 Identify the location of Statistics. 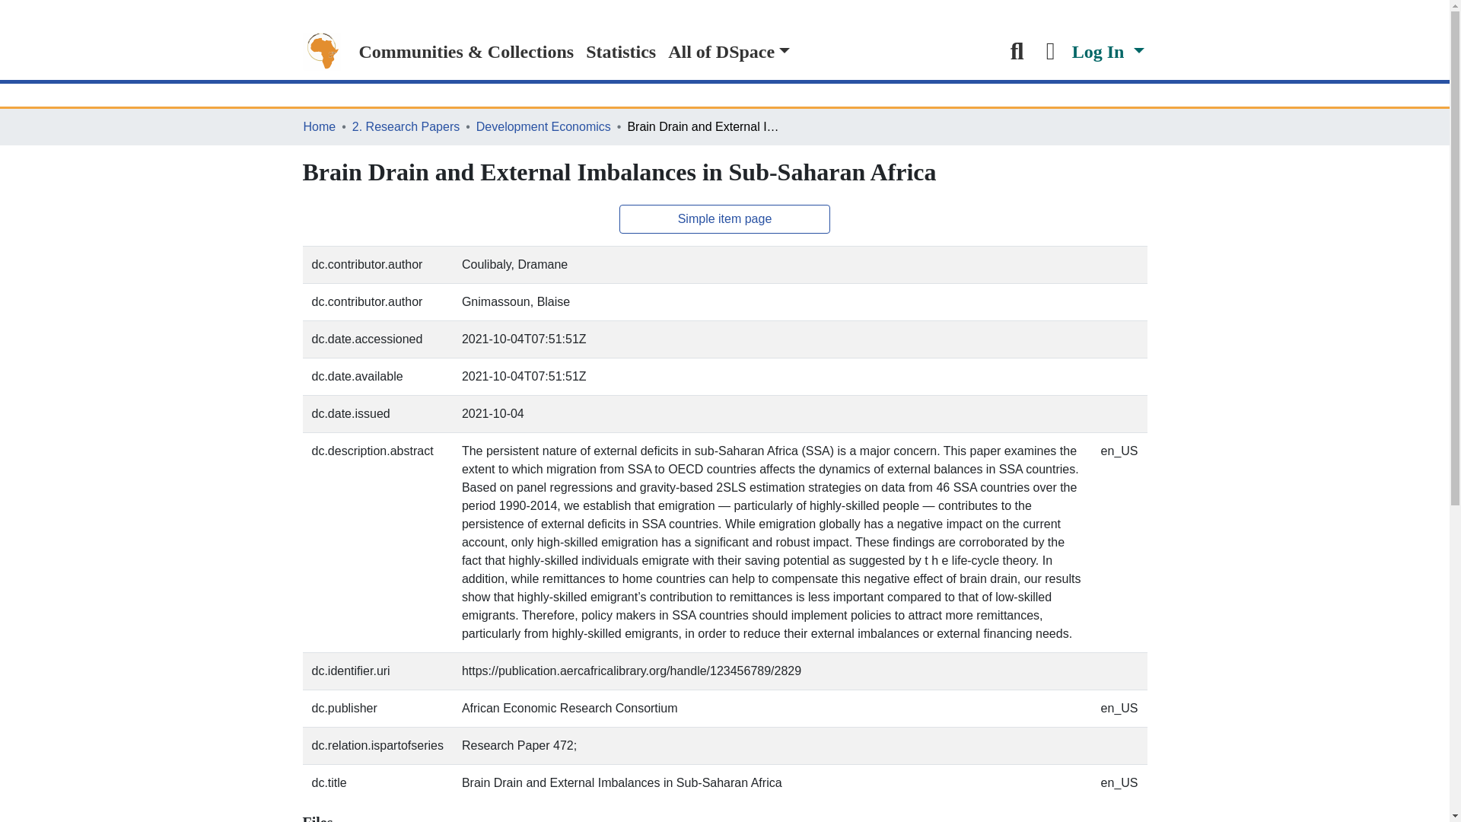
(621, 52).